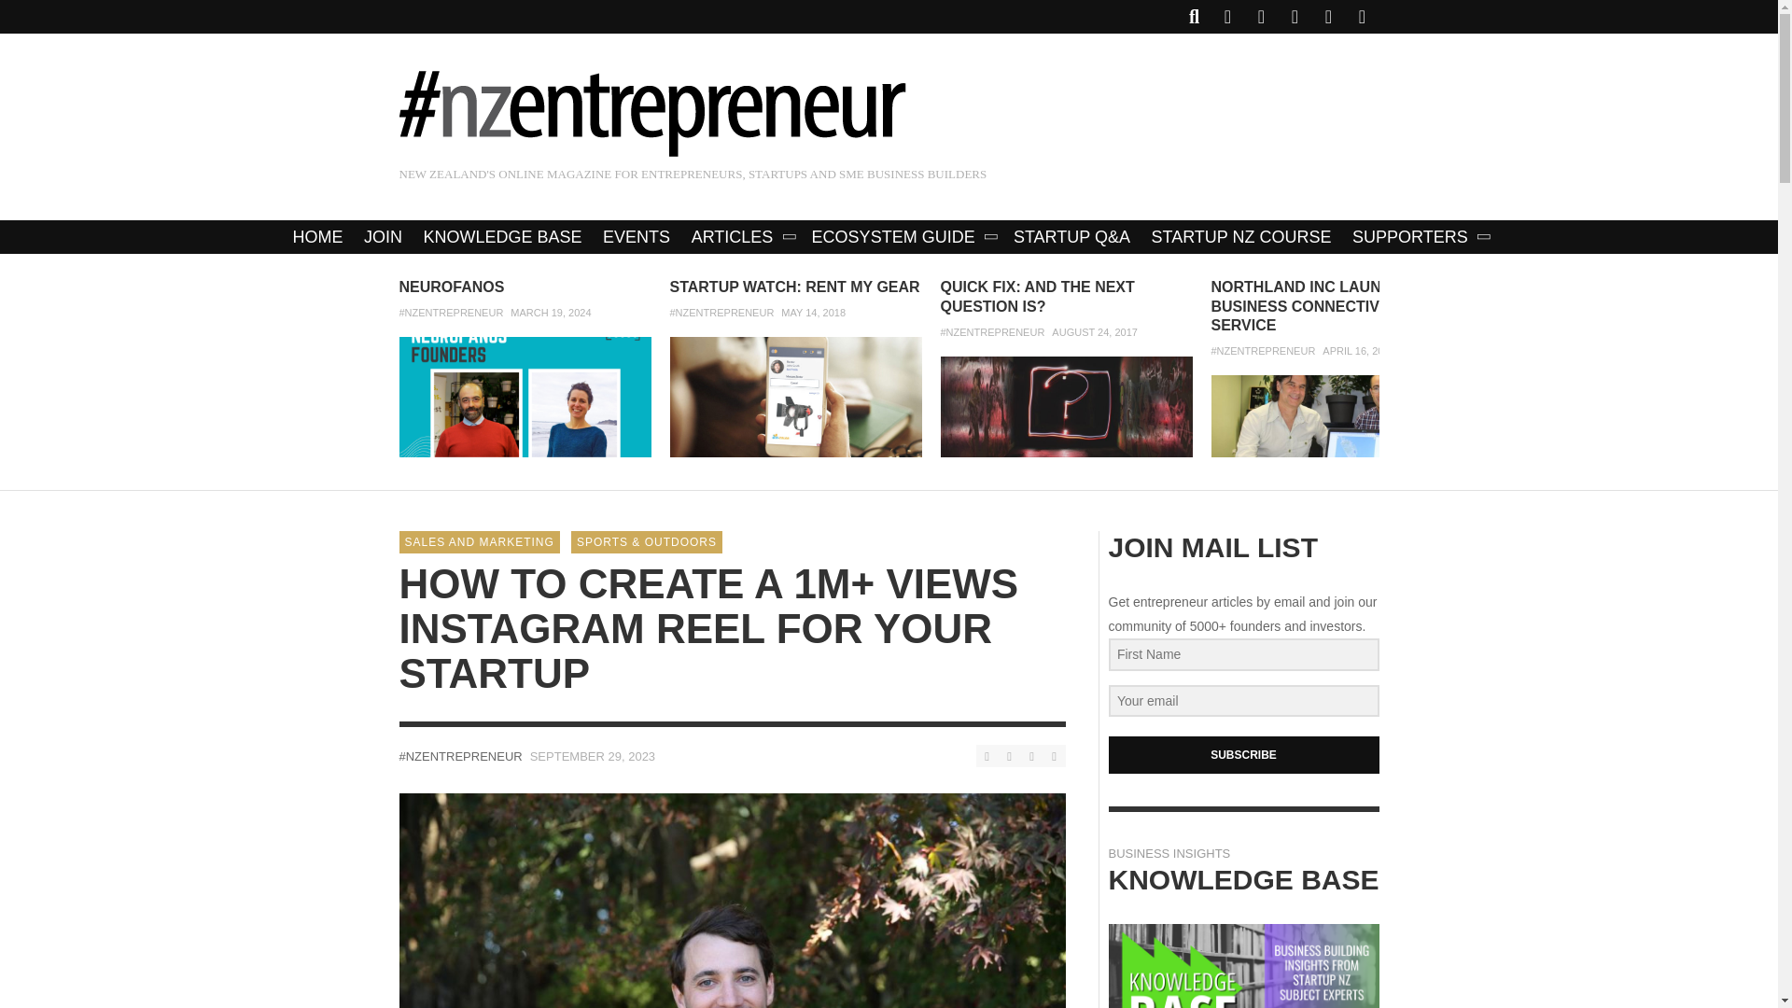 The height and width of the screenshot is (1008, 1792). What do you see at coordinates (795, 287) in the screenshot?
I see `STARTUP WATCH: RENT MY GEAR` at bounding box center [795, 287].